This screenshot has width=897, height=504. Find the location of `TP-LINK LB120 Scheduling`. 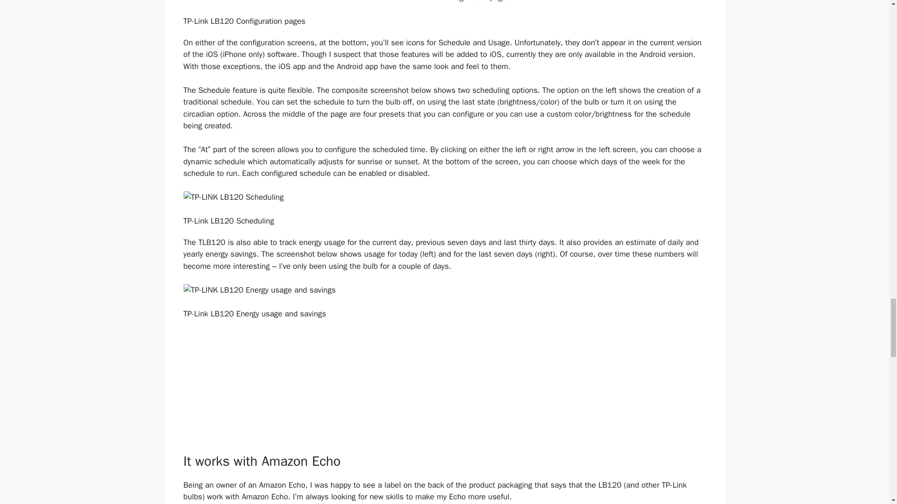

TP-LINK LB120 Scheduling is located at coordinates (445, 197).